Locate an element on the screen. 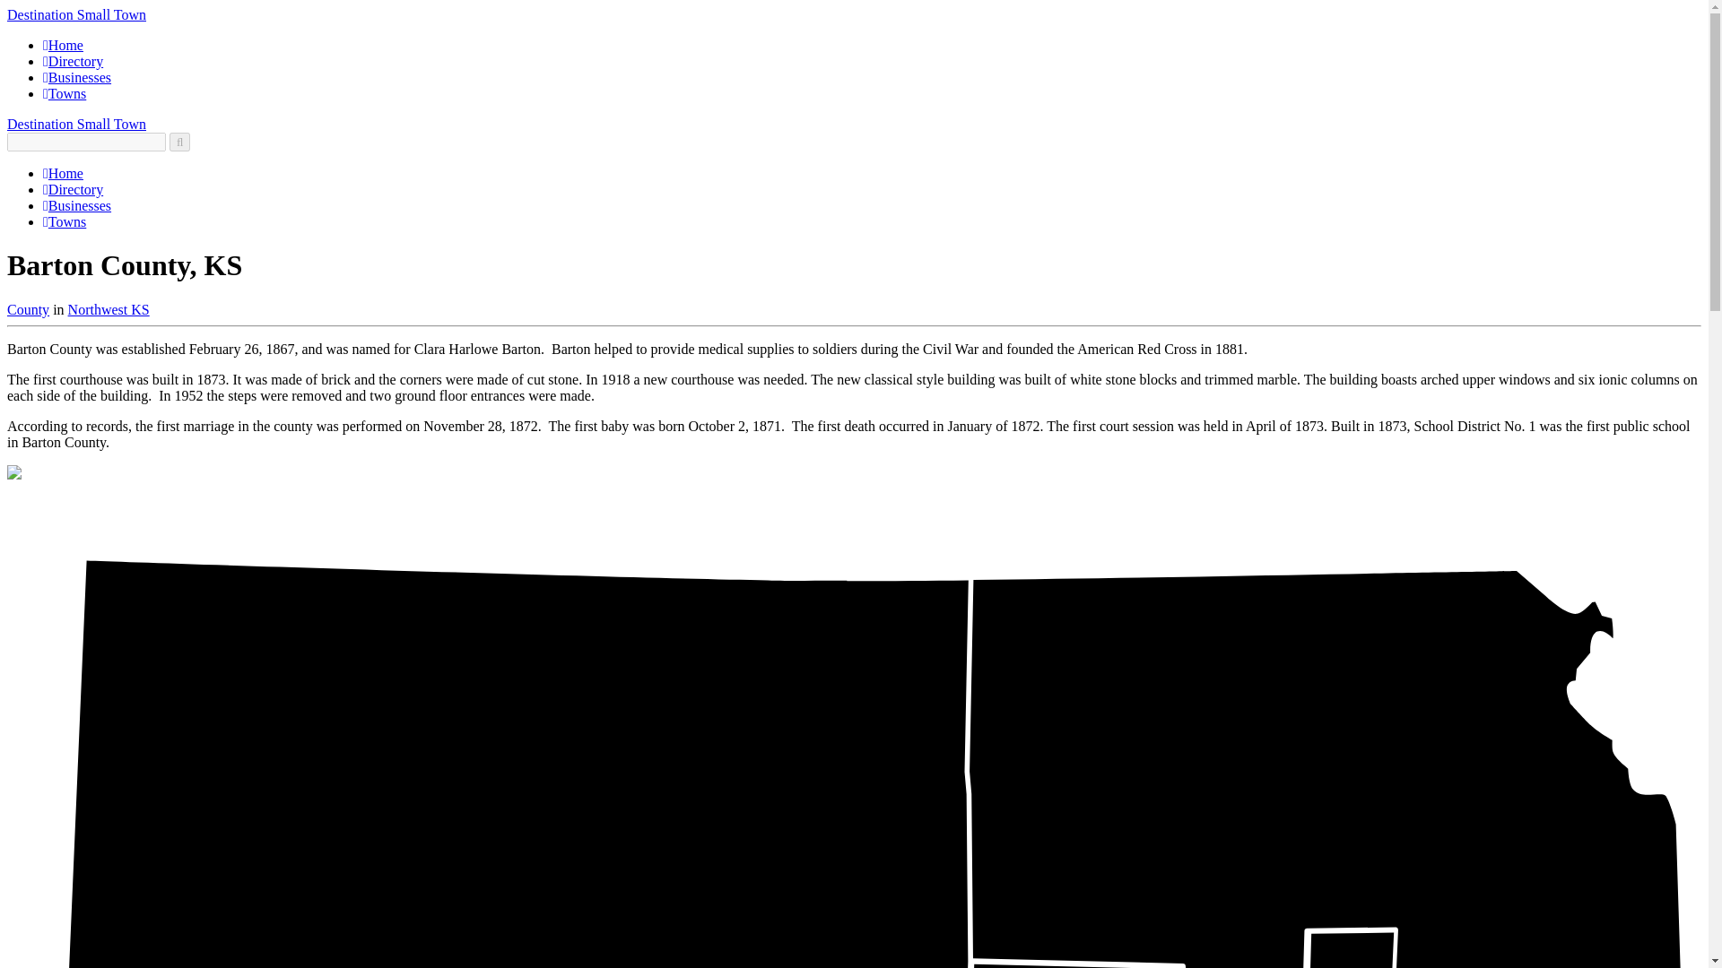 The width and height of the screenshot is (1722, 968). Businesses is located at coordinates (77, 205).